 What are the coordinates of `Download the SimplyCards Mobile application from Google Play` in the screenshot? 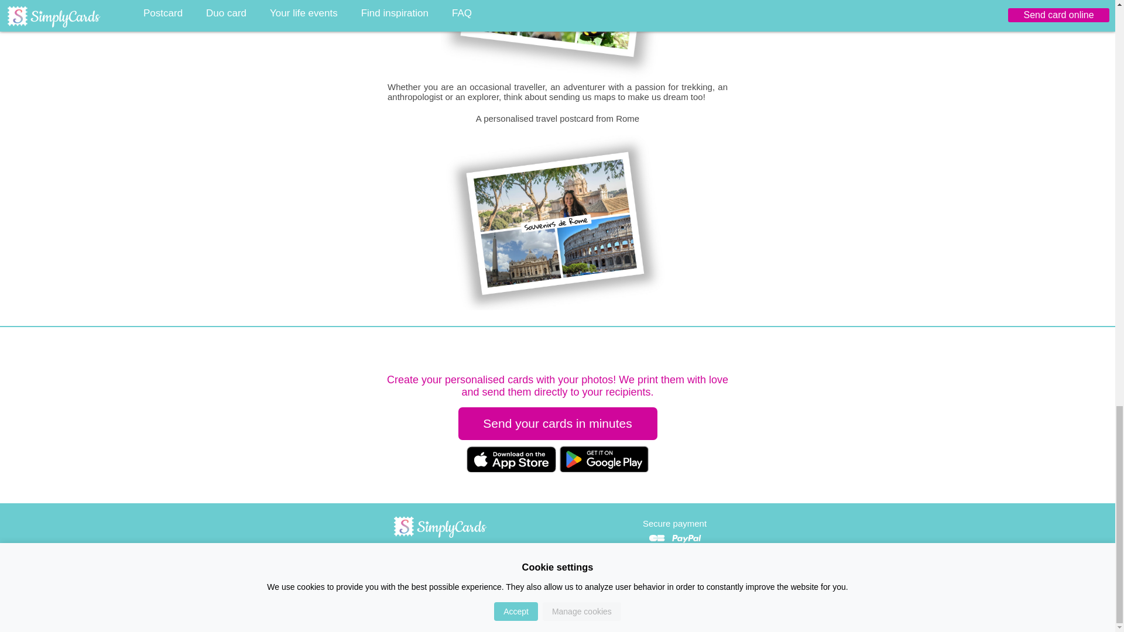 It's located at (603, 469).